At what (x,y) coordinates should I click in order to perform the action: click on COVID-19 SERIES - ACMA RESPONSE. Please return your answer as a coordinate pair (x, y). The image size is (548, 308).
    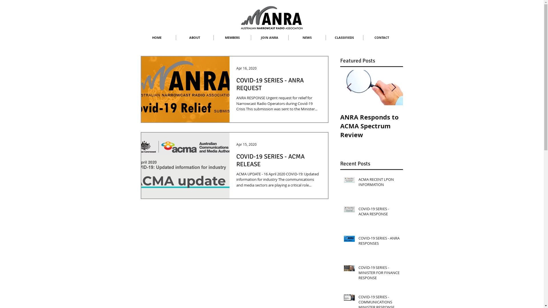
    Looking at the image, I should click on (379, 212).